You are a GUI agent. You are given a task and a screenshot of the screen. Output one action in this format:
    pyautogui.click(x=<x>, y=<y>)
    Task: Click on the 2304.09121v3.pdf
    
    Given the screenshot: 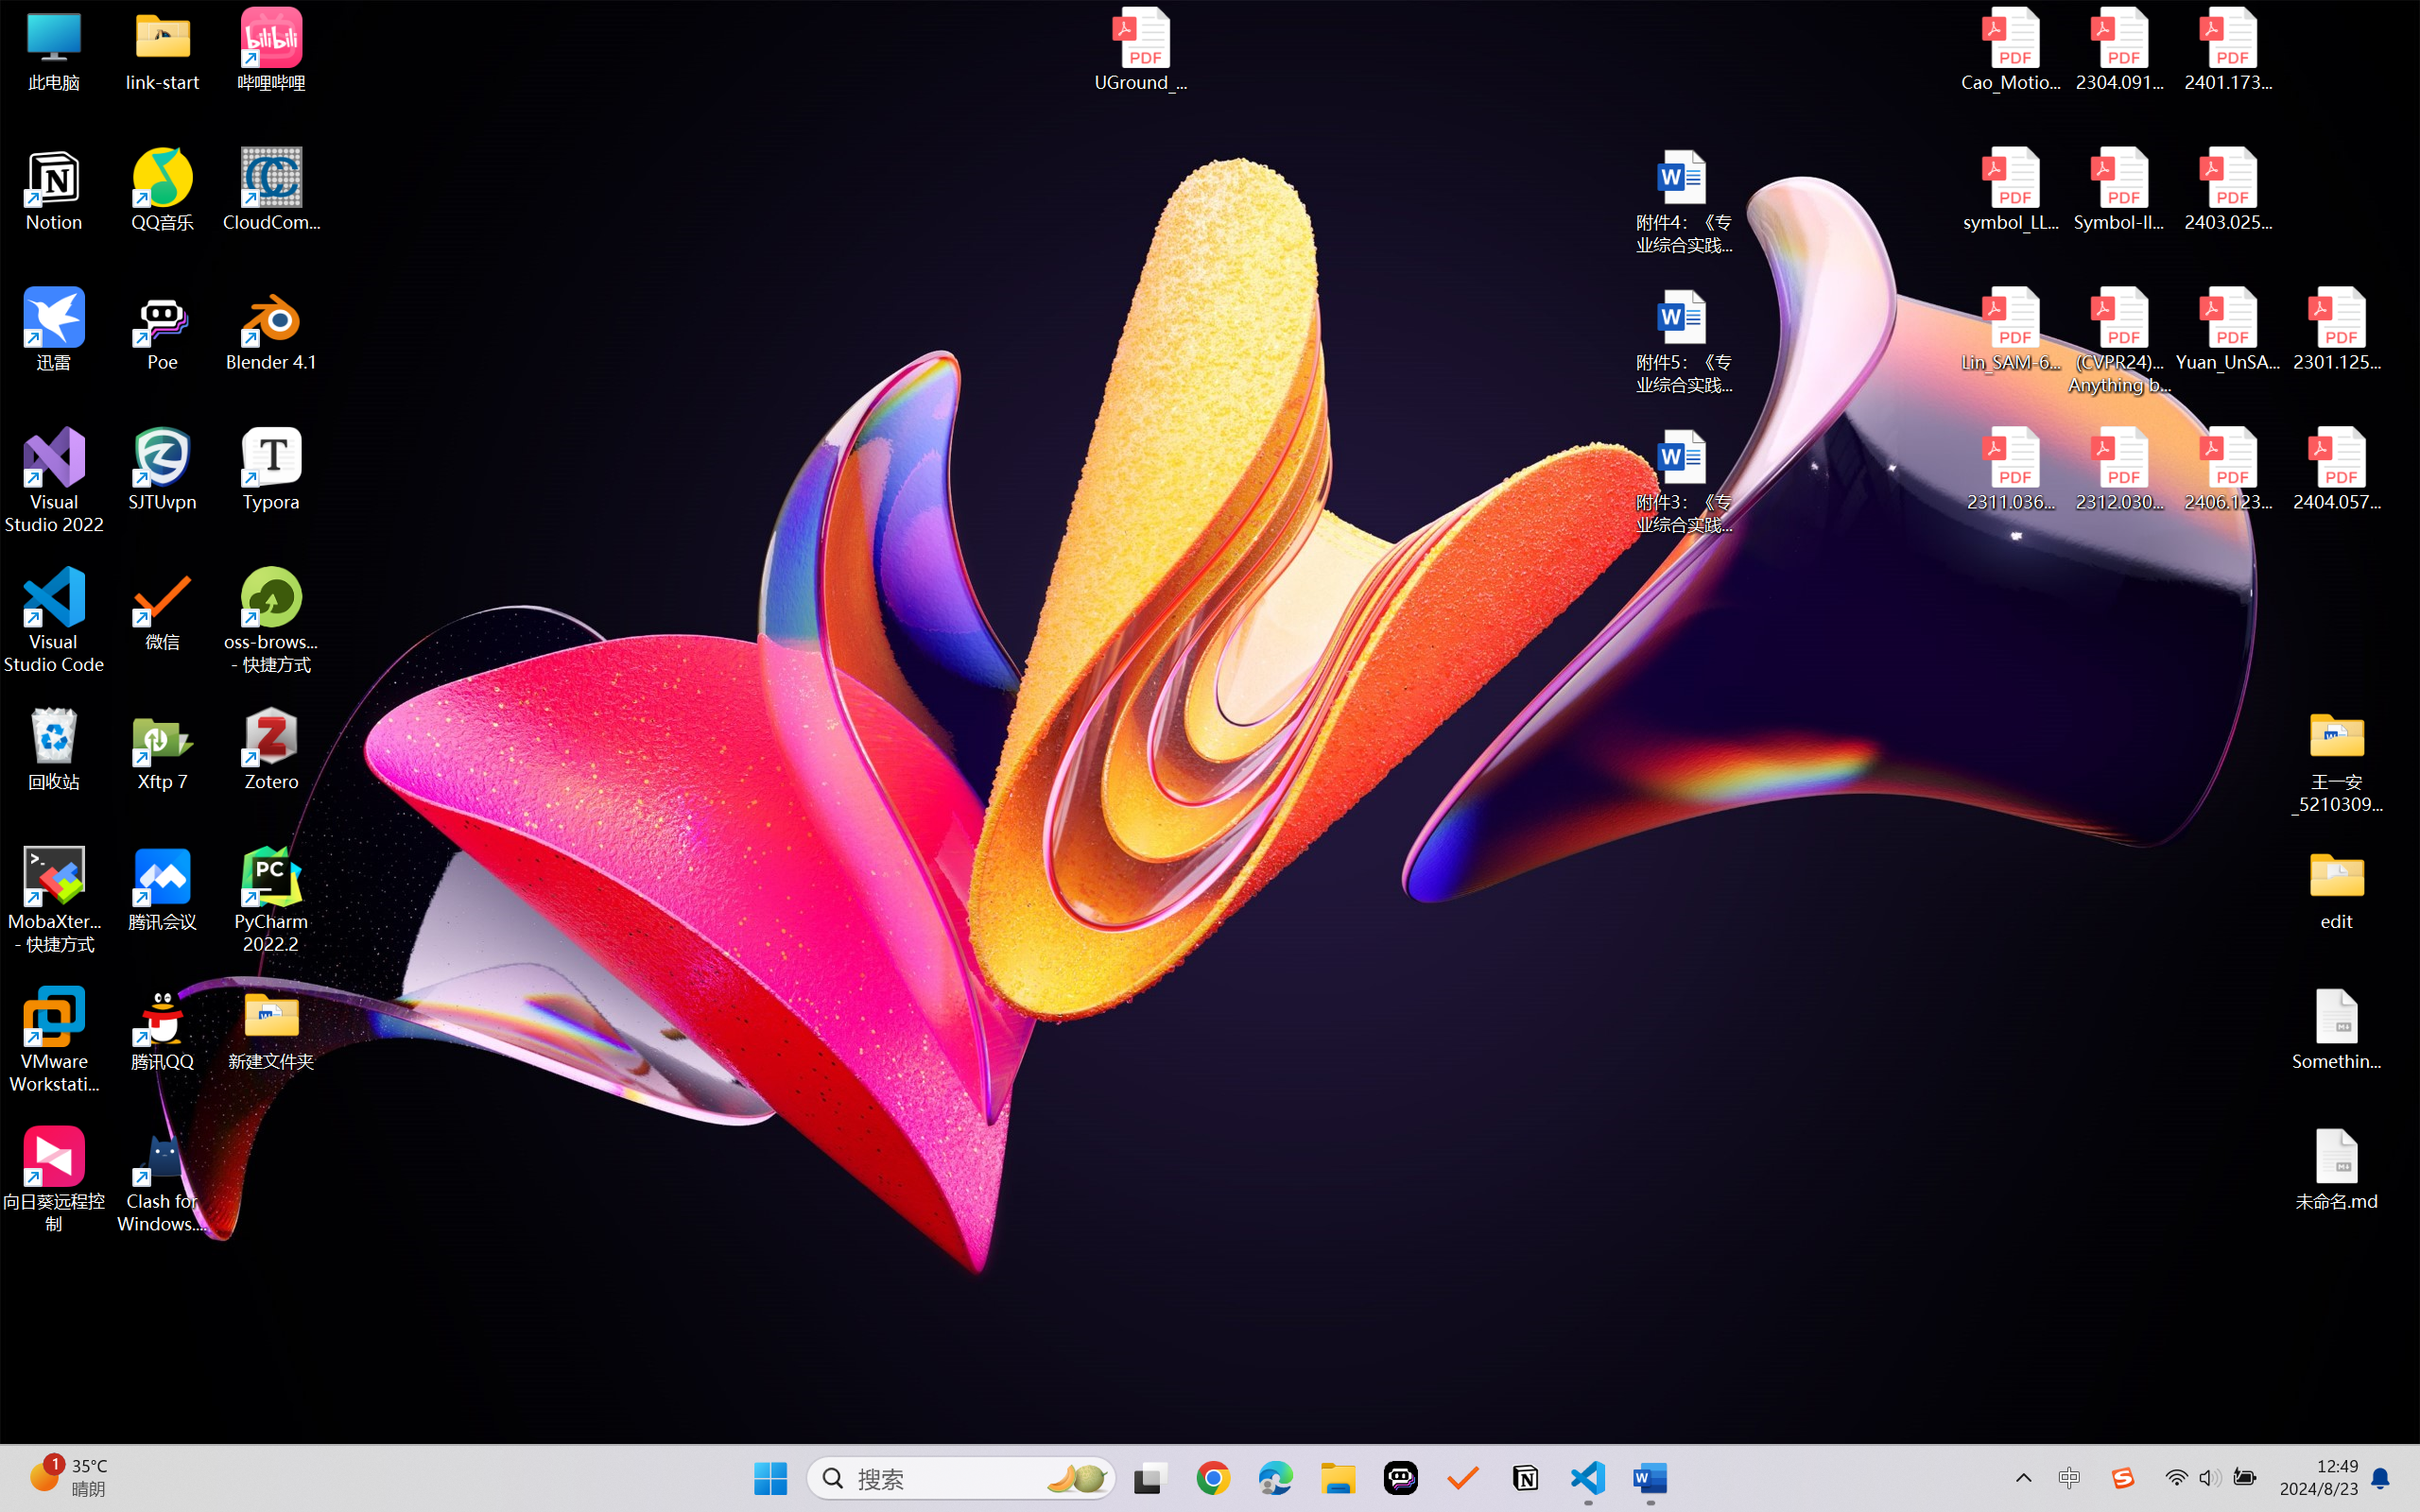 What is the action you would take?
    pyautogui.click(x=2119, y=49)
    